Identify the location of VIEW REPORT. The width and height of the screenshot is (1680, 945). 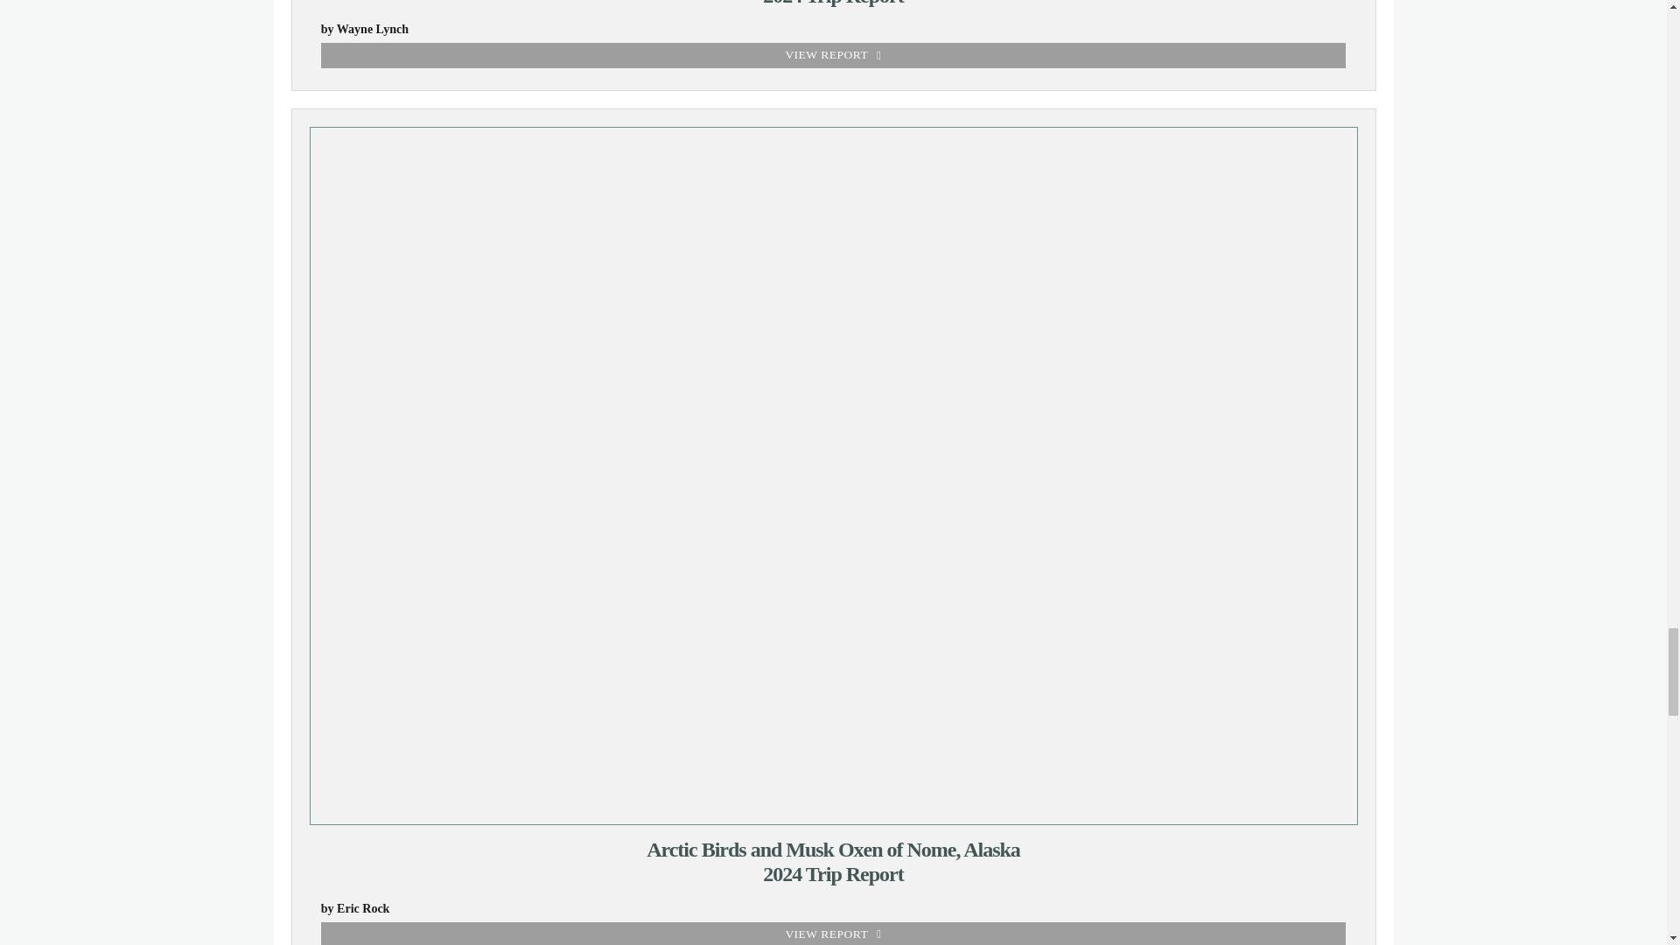
(833, 3).